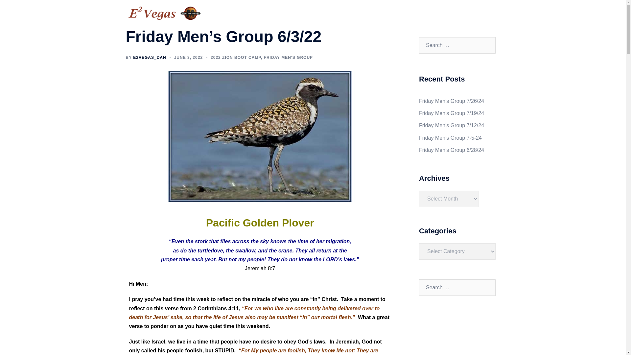 The width and height of the screenshot is (631, 355). What do you see at coordinates (439, 13) in the screenshot?
I see `Friday Letters` at bounding box center [439, 13].